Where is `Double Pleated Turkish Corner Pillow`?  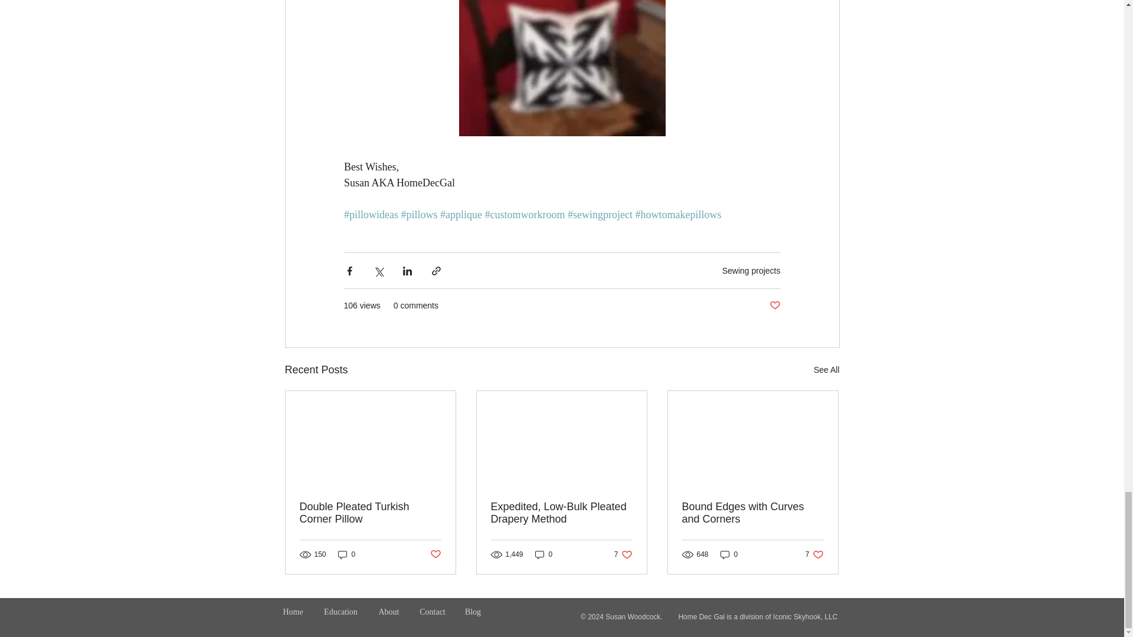 Double Pleated Turkish Corner Pillow is located at coordinates (371, 513).